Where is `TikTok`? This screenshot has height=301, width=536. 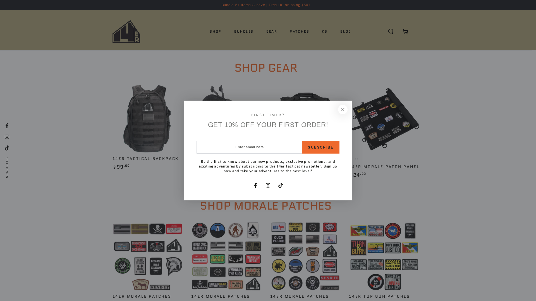
TikTok is located at coordinates (281, 185).